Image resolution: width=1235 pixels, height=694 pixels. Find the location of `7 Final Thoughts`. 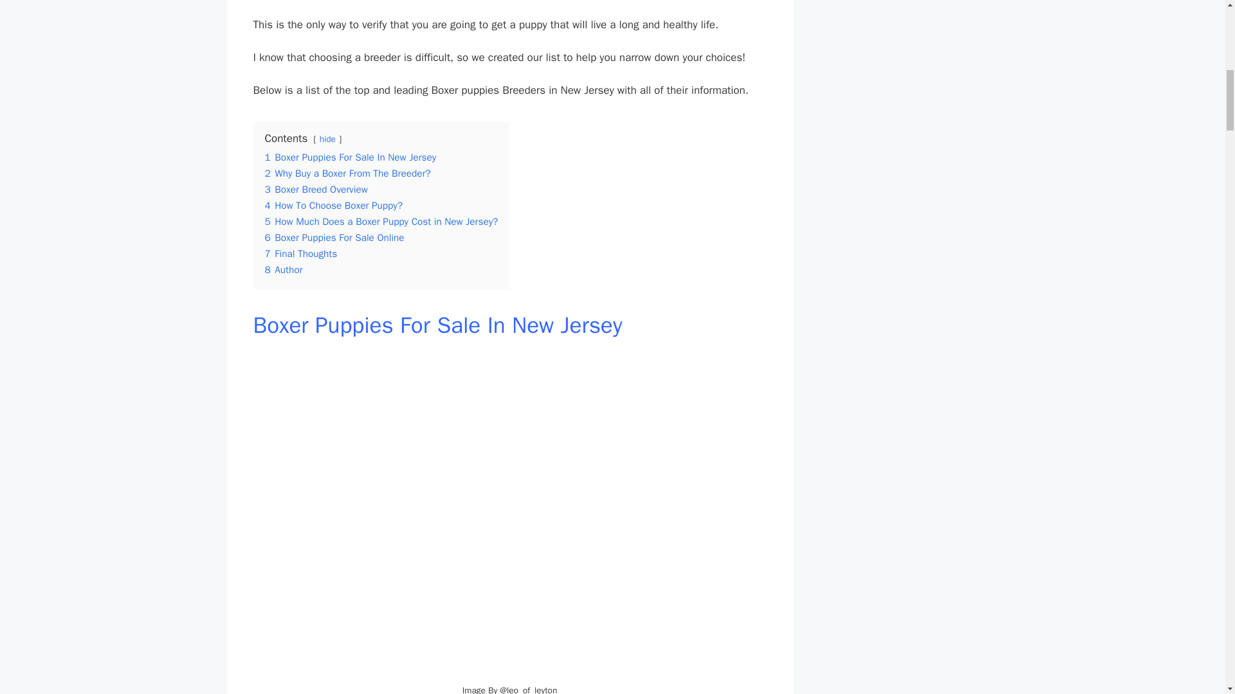

7 Final Thoughts is located at coordinates (301, 253).